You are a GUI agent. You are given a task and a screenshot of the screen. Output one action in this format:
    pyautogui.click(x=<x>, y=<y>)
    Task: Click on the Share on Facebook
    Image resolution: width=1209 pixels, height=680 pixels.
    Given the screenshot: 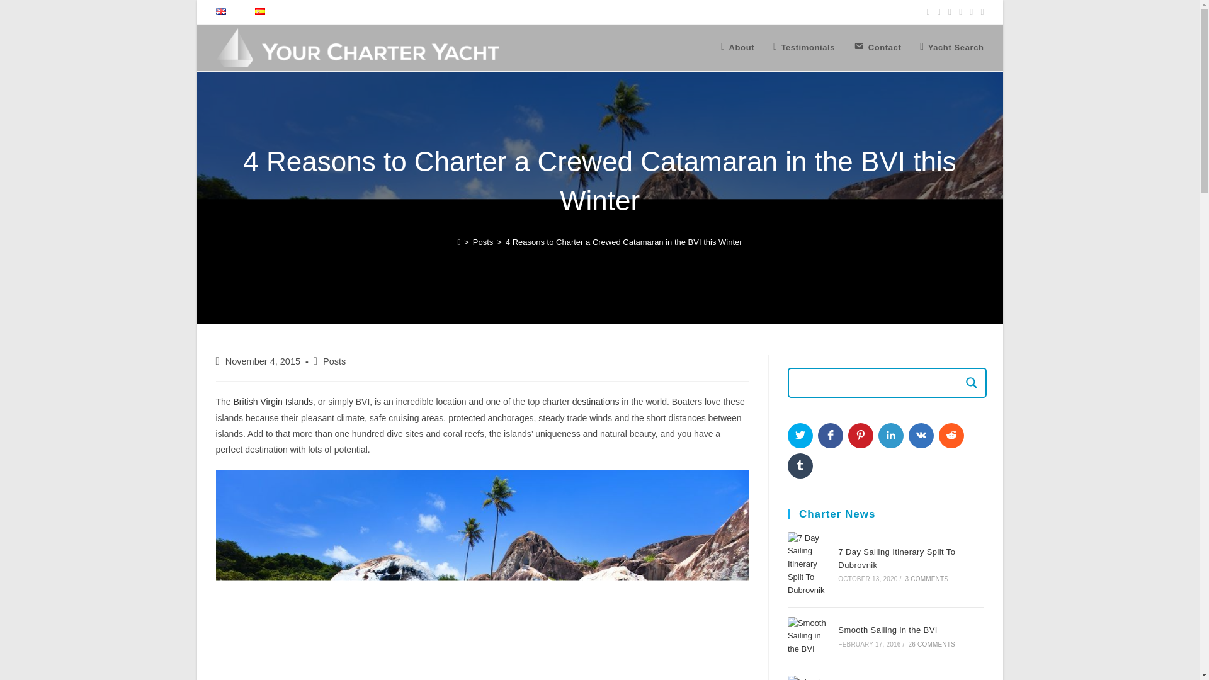 What is the action you would take?
    pyautogui.click(x=830, y=435)
    